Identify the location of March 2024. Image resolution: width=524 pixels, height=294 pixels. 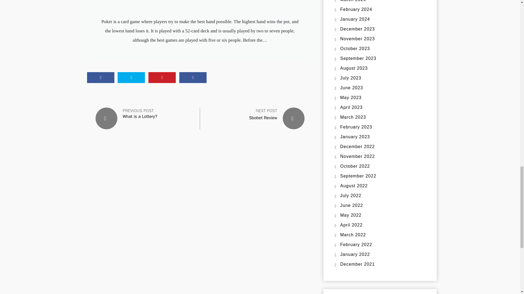
(353, 1).